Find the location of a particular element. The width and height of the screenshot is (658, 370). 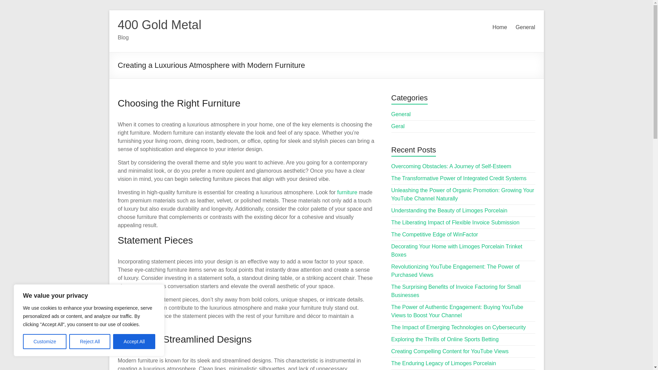

General is located at coordinates (526, 27).